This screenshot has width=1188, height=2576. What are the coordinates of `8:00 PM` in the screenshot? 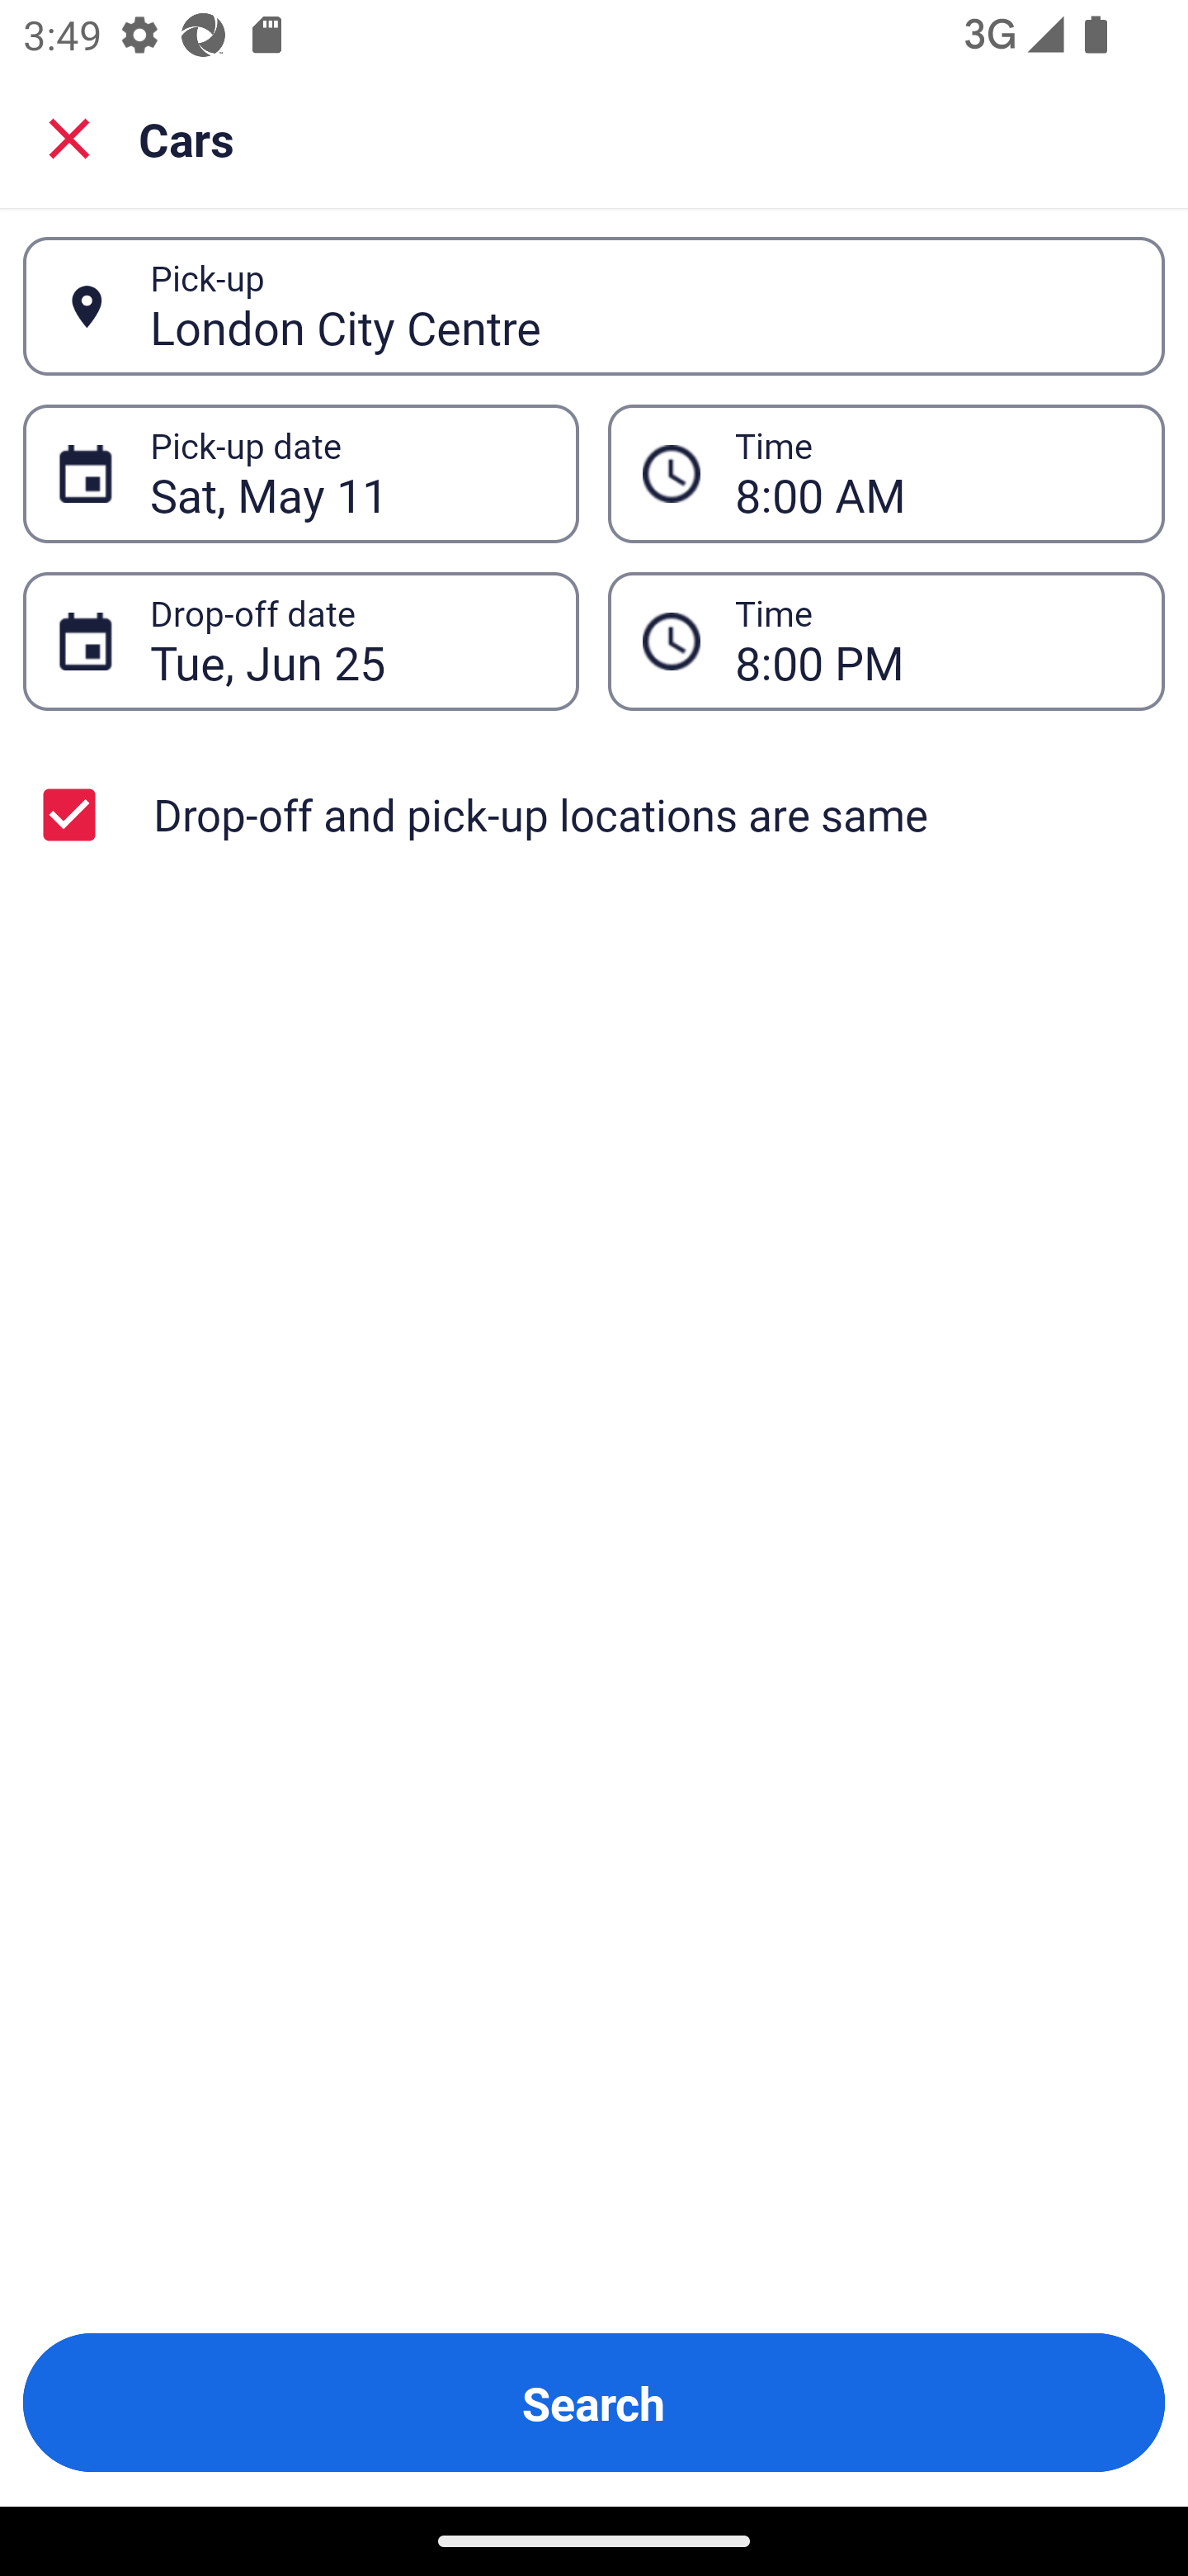 It's located at (932, 641).